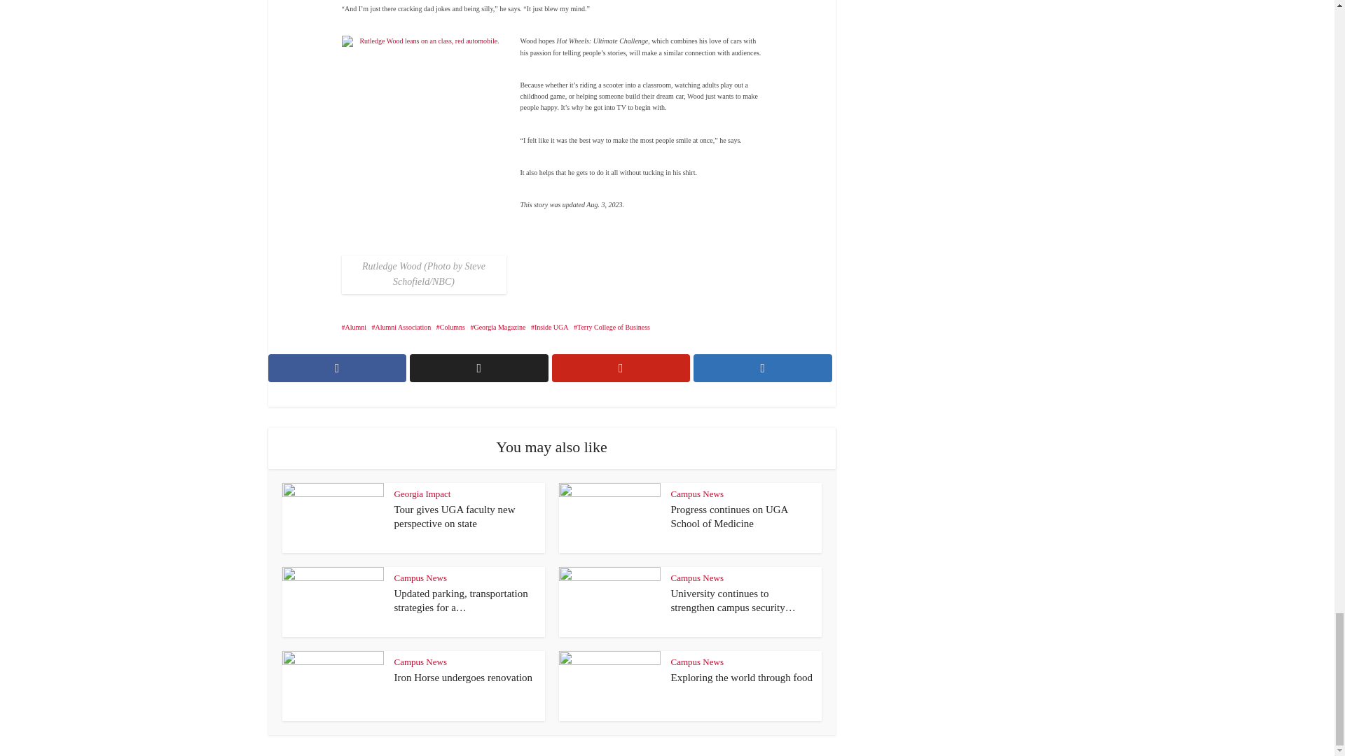 This screenshot has height=756, width=1345. I want to click on Campus News, so click(420, 577).